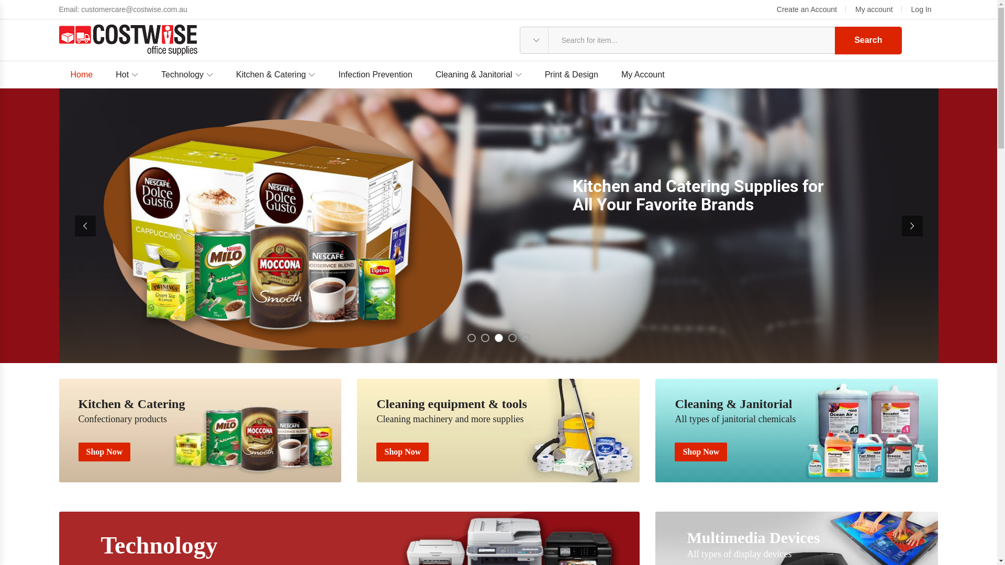  I want to click on My Account, so click(643, 75).